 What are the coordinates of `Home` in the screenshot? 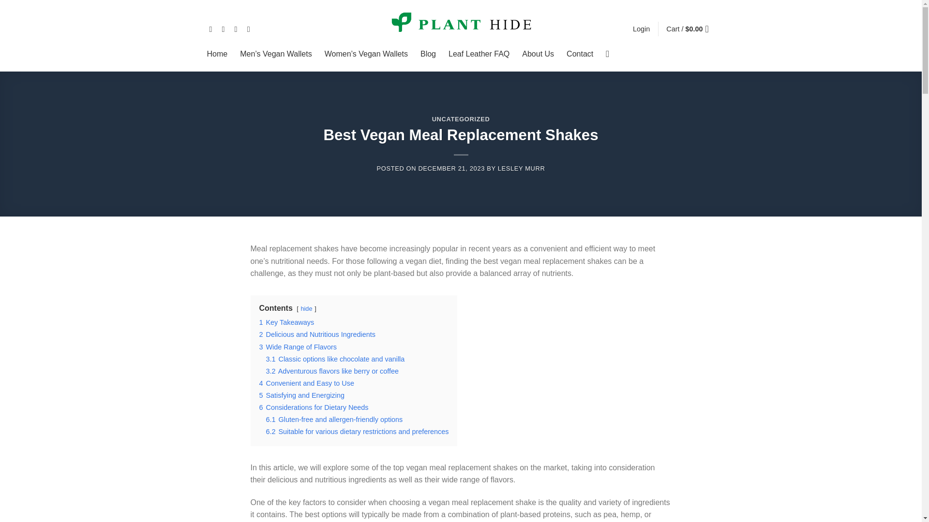 It's located at (217, 54).